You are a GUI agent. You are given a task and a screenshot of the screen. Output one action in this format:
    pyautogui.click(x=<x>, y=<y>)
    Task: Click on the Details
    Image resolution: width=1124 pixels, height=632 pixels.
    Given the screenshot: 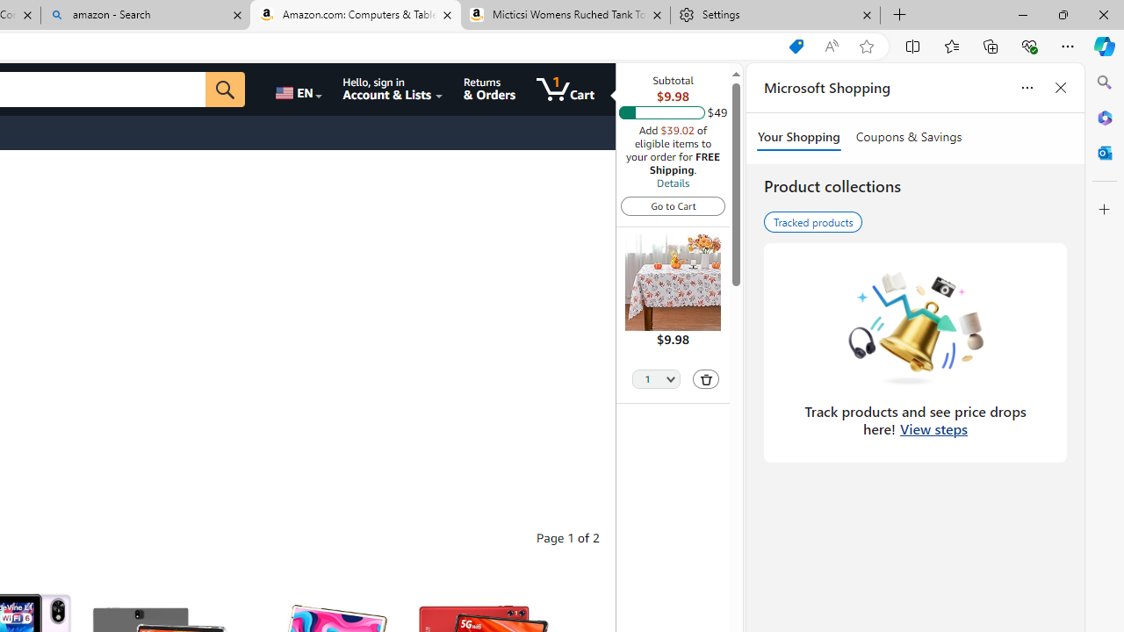 What is the action you would take?
    pyautogui.click(x=673, y=183)
    